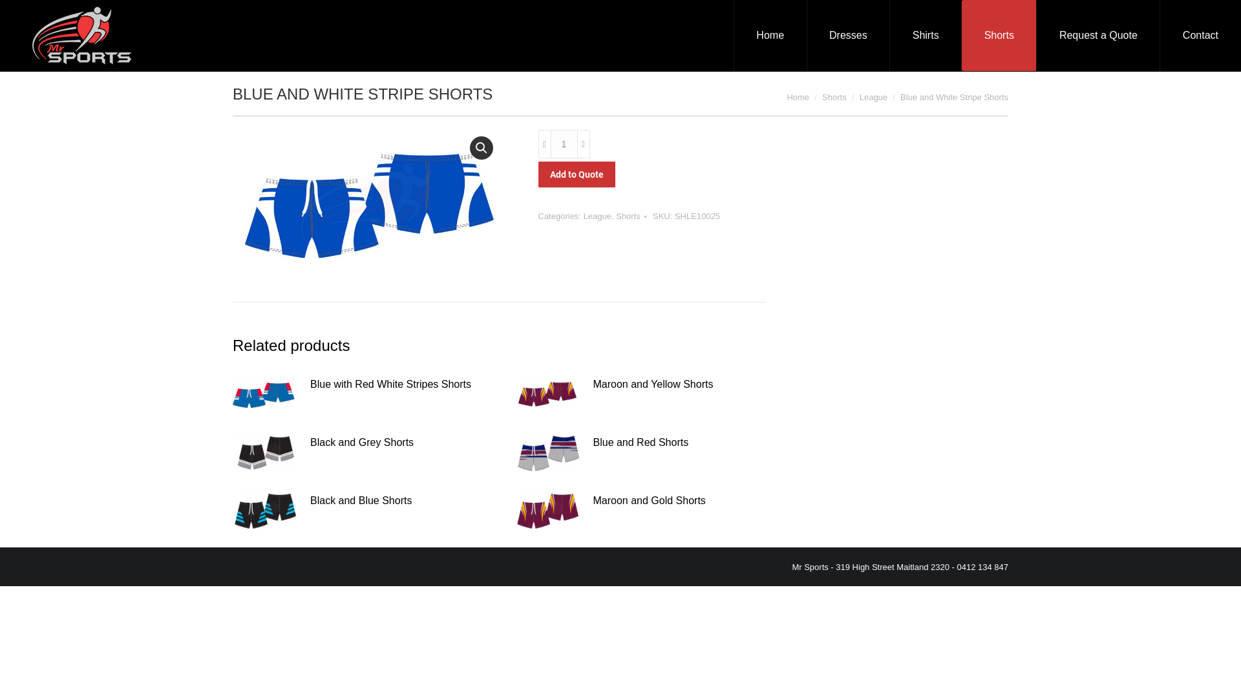 The width and height of the screenshot is (1241, 698). Describe the element at coordinates (641, 443) in the screenshot. I see `Blue and Red Shorts` at that location.